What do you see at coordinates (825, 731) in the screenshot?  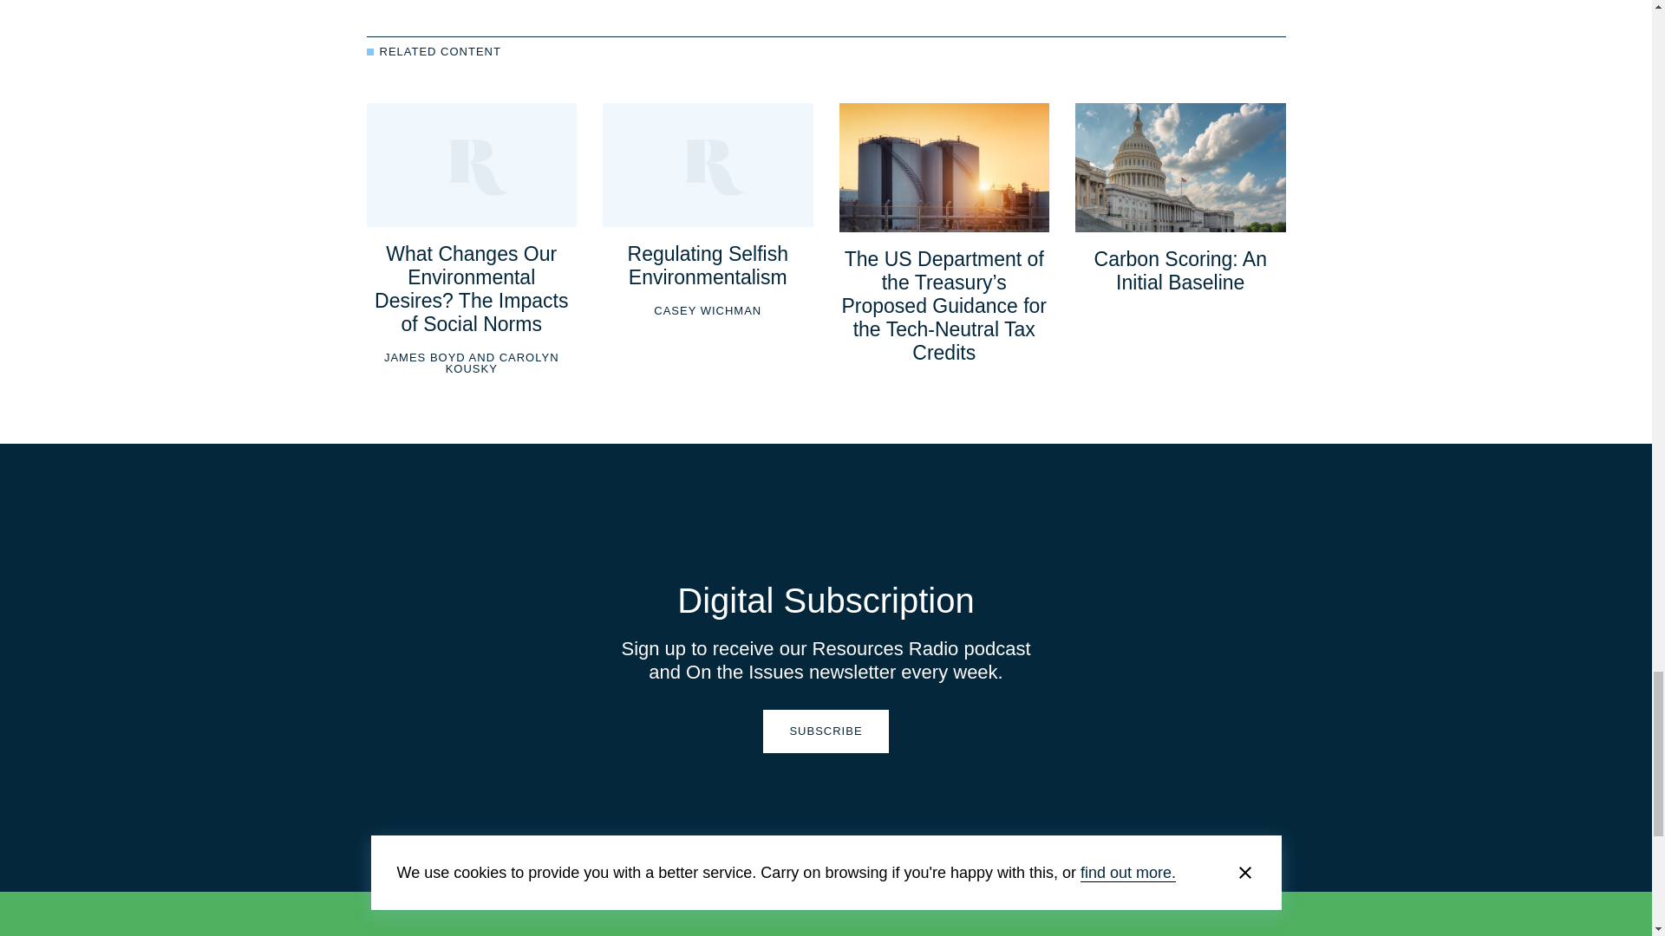 I see `SUBSCRIBE` at bounding box center [825, 731].